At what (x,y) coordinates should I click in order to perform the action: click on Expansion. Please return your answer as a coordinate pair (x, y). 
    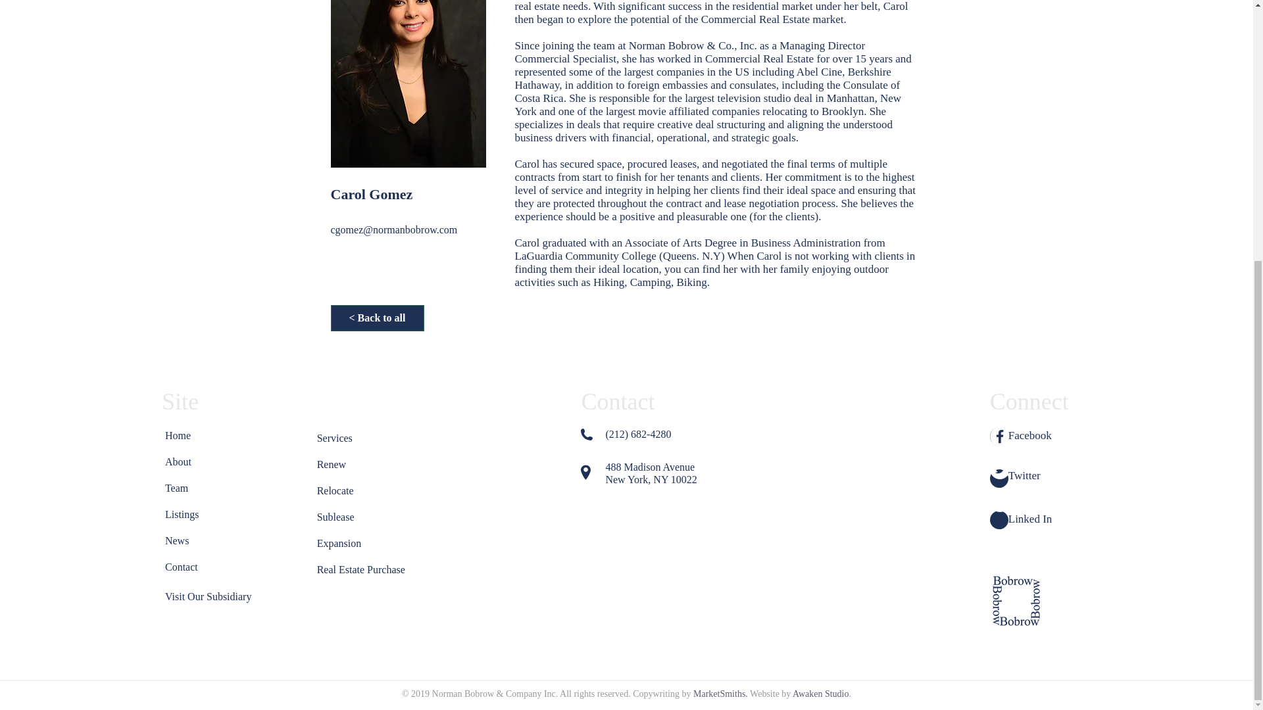
    Looking at the image, I should click on (347, 543).